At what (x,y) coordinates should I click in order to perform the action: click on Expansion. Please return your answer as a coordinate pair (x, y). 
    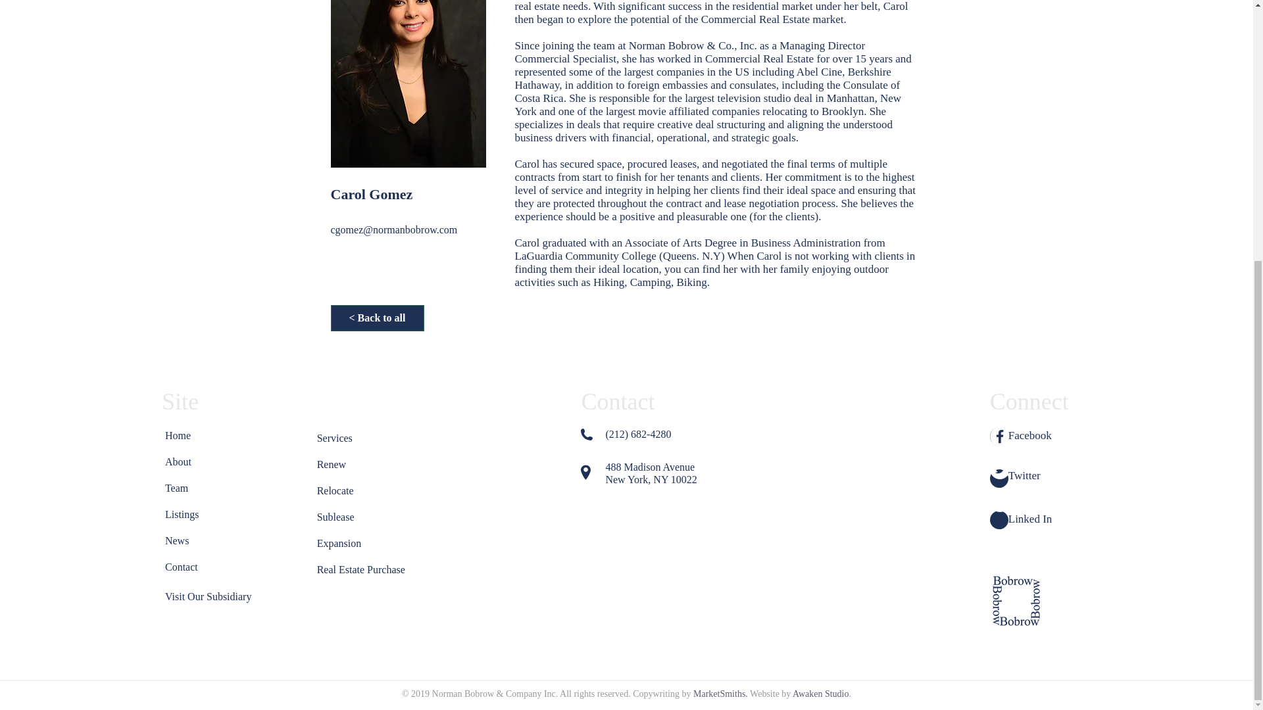
    Looking at the image, I should click on (347, 543).